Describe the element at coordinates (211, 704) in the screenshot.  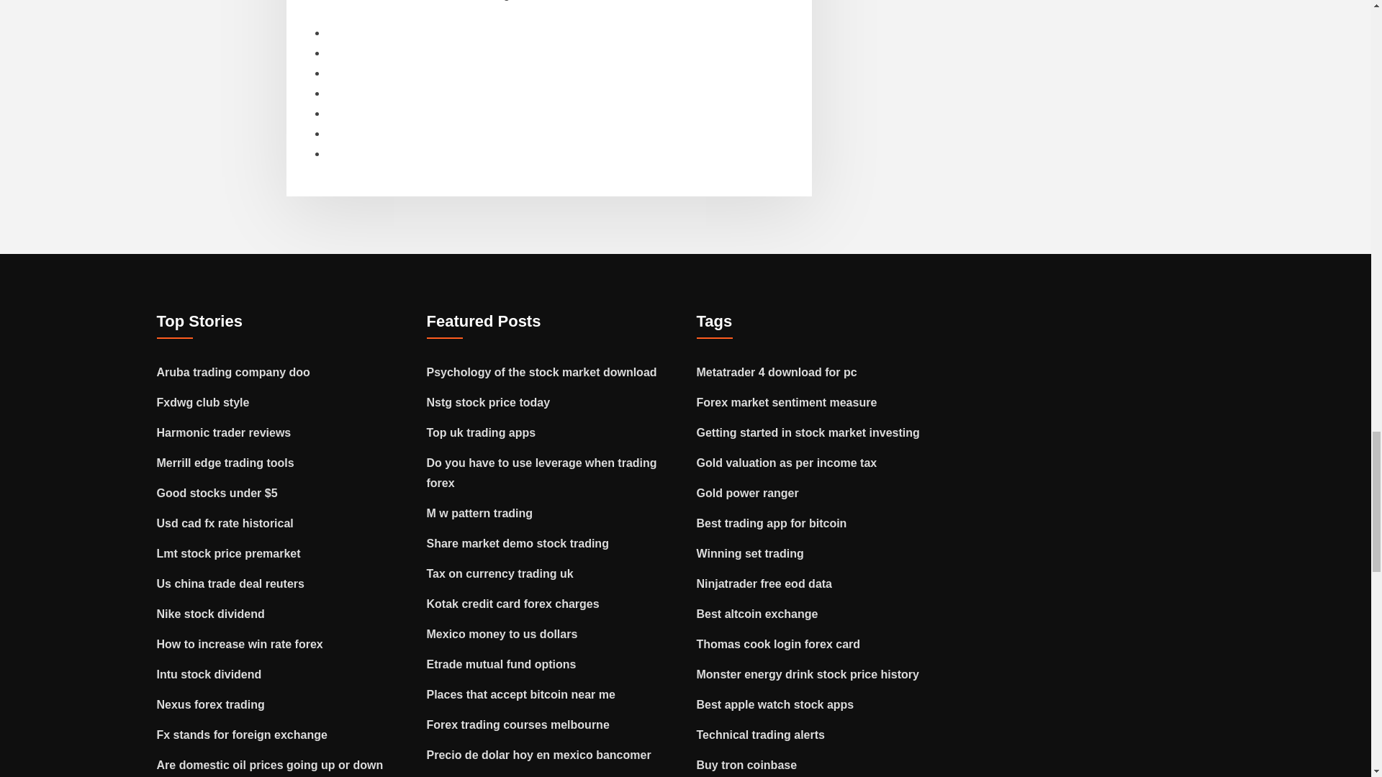
I see `Nexus forex trading` at that location.